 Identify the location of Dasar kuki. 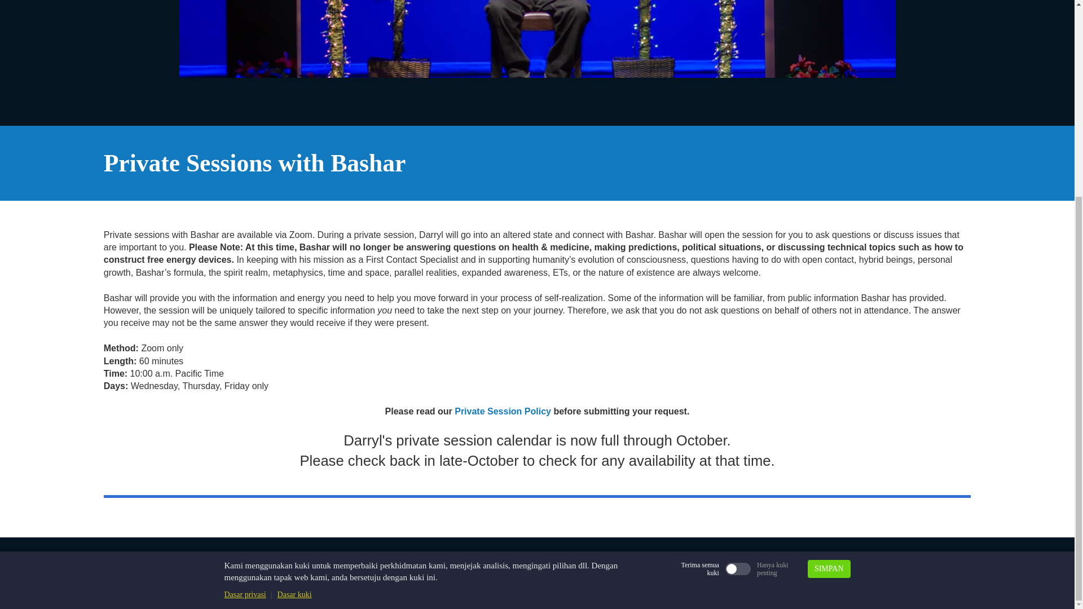
(294, 310).